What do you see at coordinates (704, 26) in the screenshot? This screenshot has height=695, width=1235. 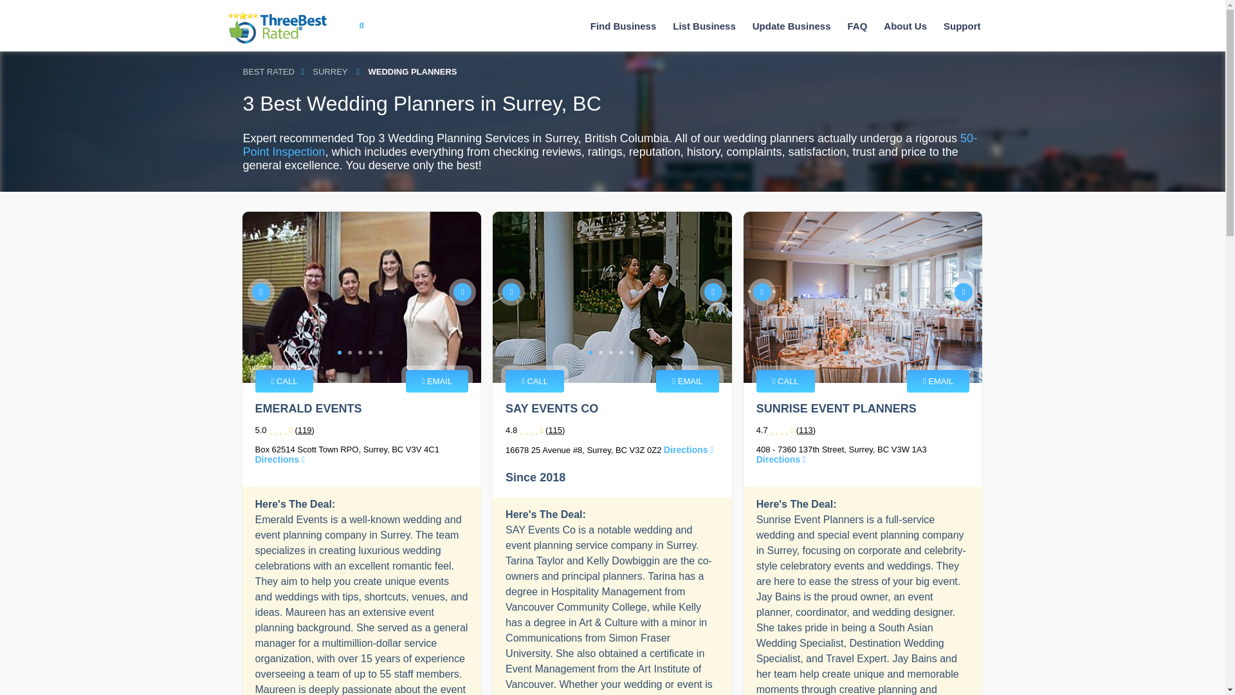 I see `List Business` at bounding box center [704, 26].